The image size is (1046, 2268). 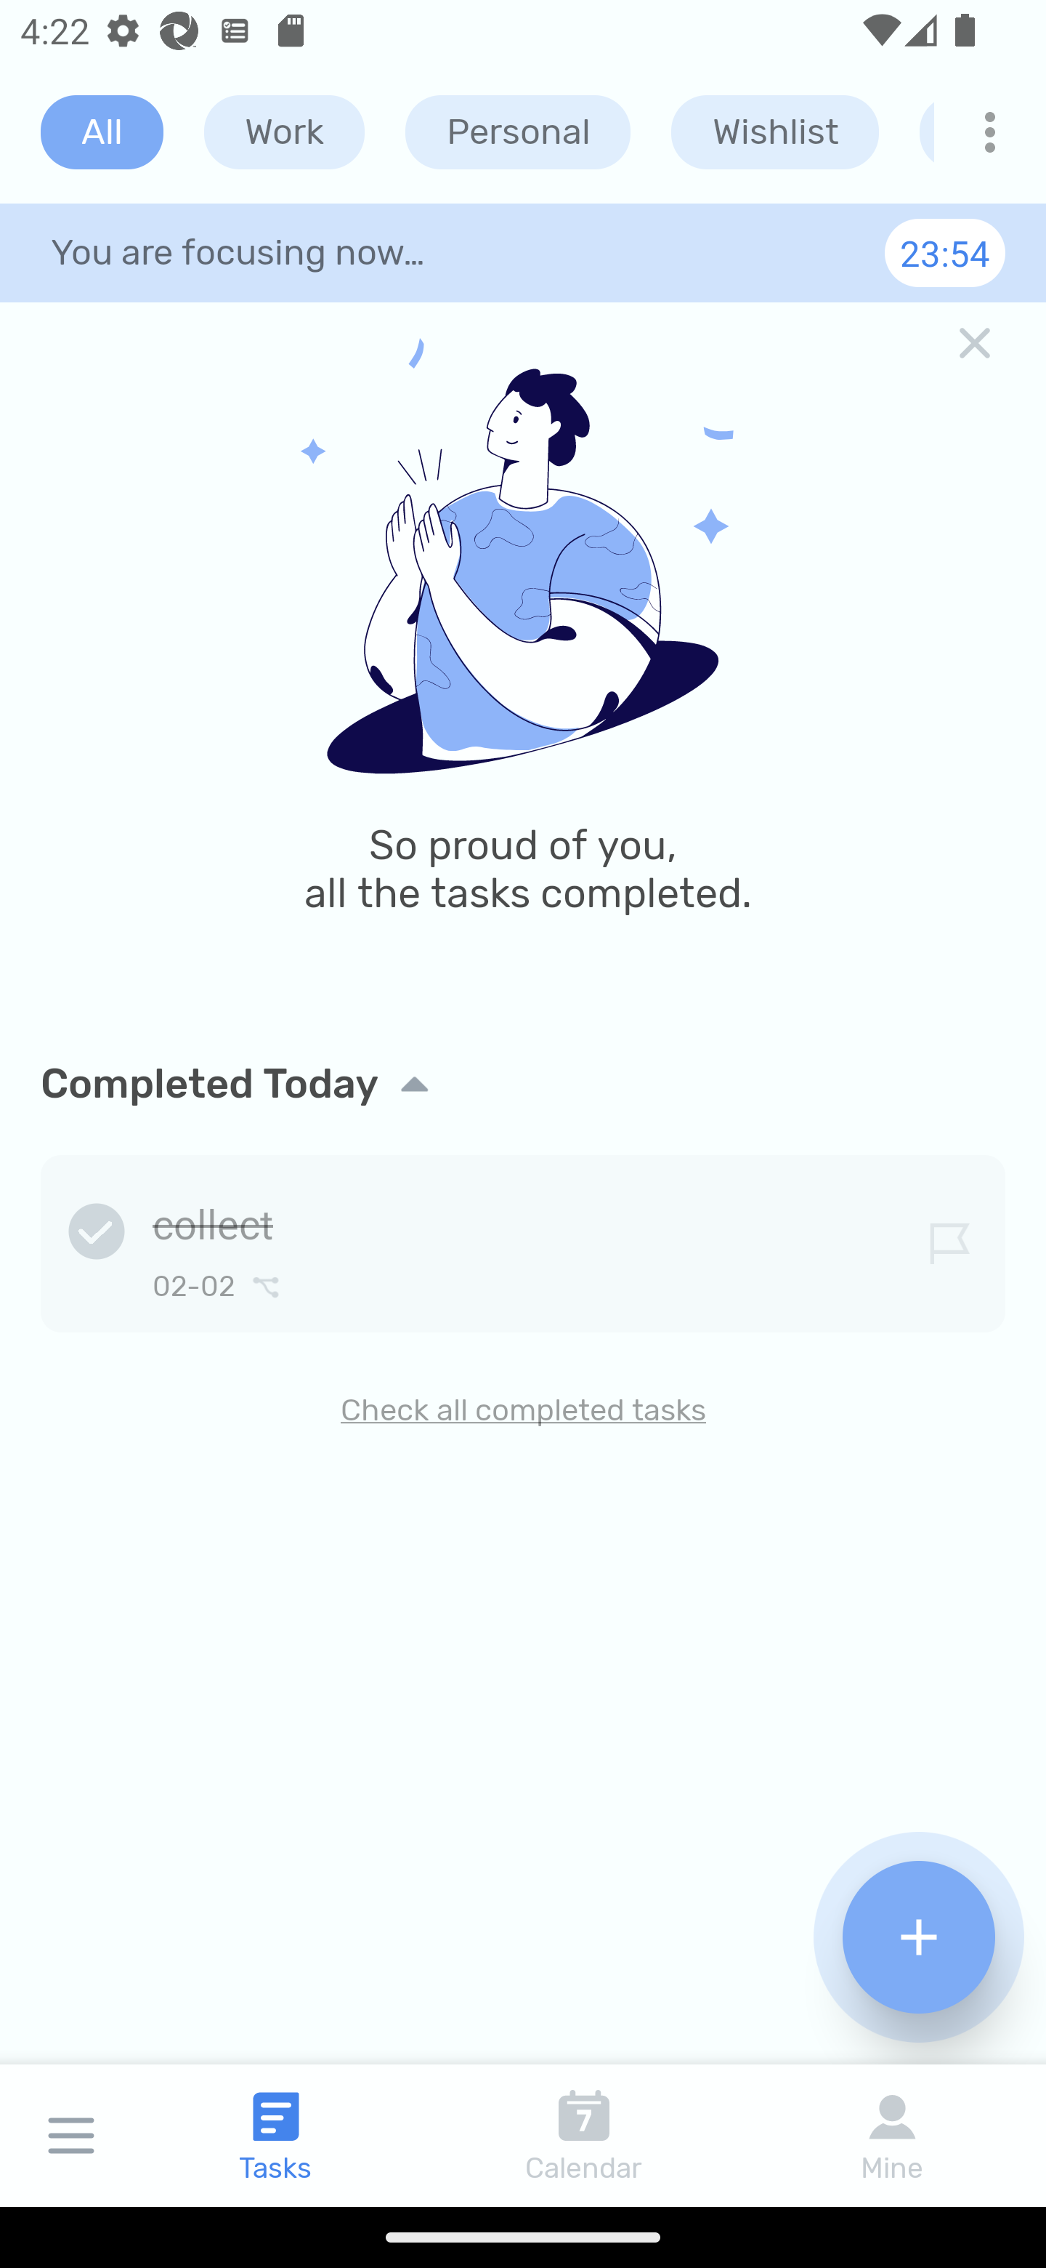 What do you see at coordinates (523, 1409) in the screenshot?
I see `Check all completed tasks` at bounding box center [523, 1409].